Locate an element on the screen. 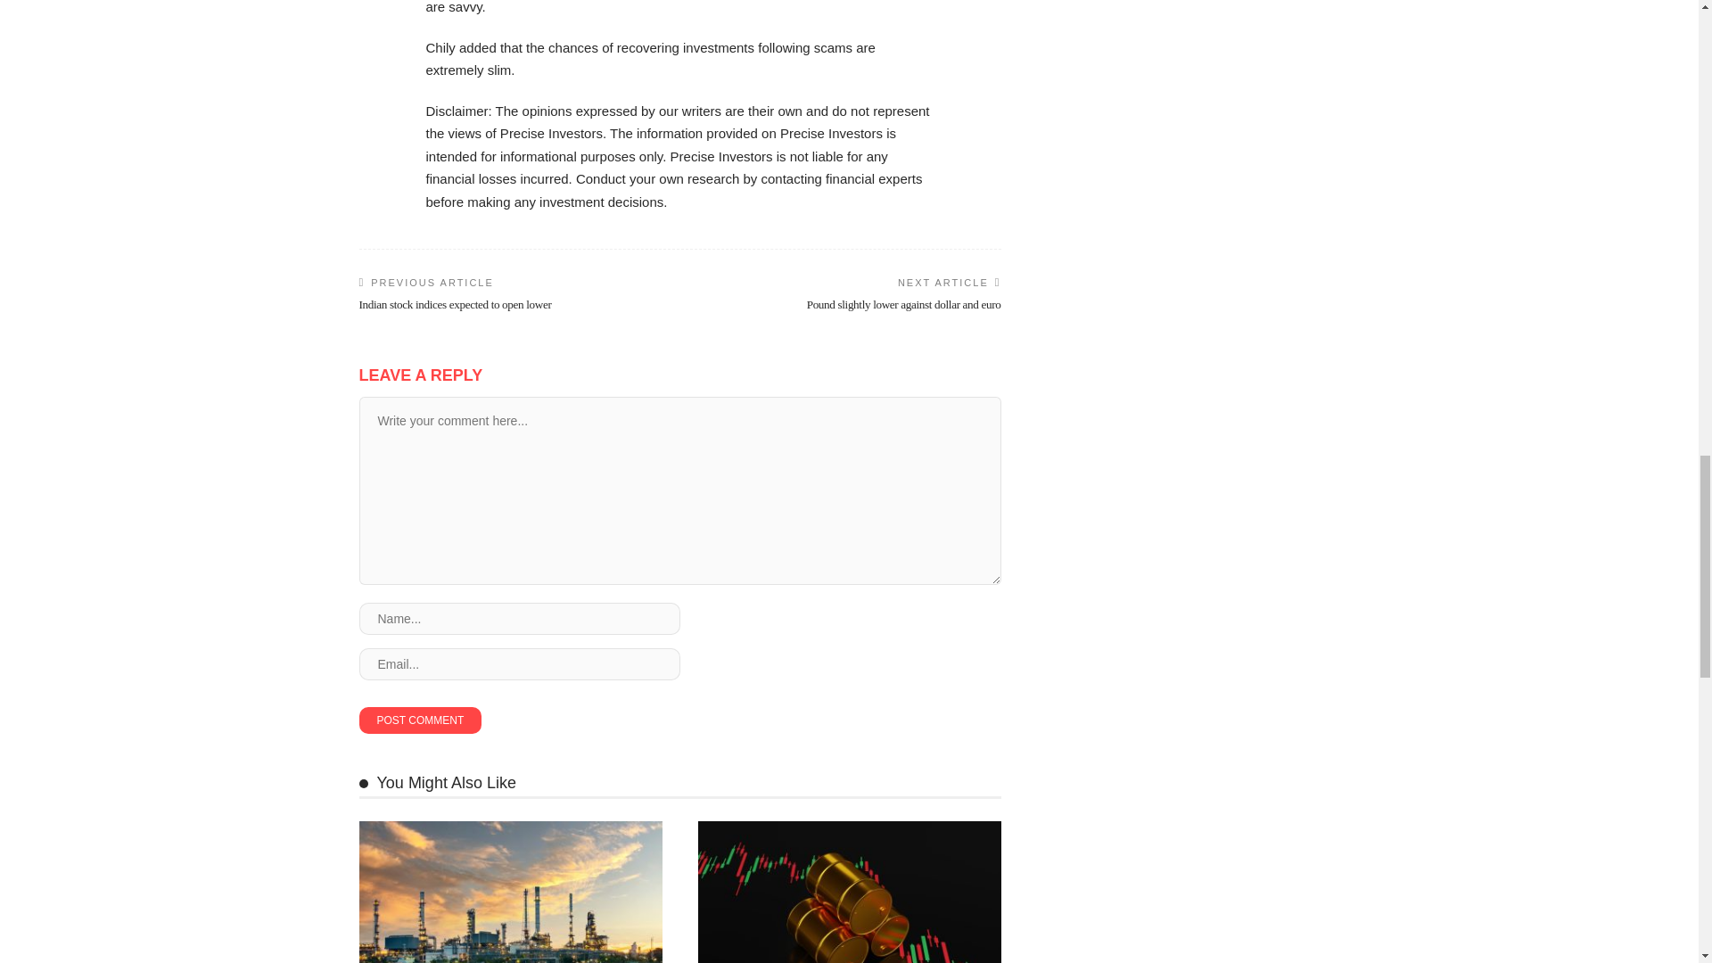 The width and height of the screenshot is (1712, 963). Indian stock indices expected to open lower is located at coordinates (455, 303).